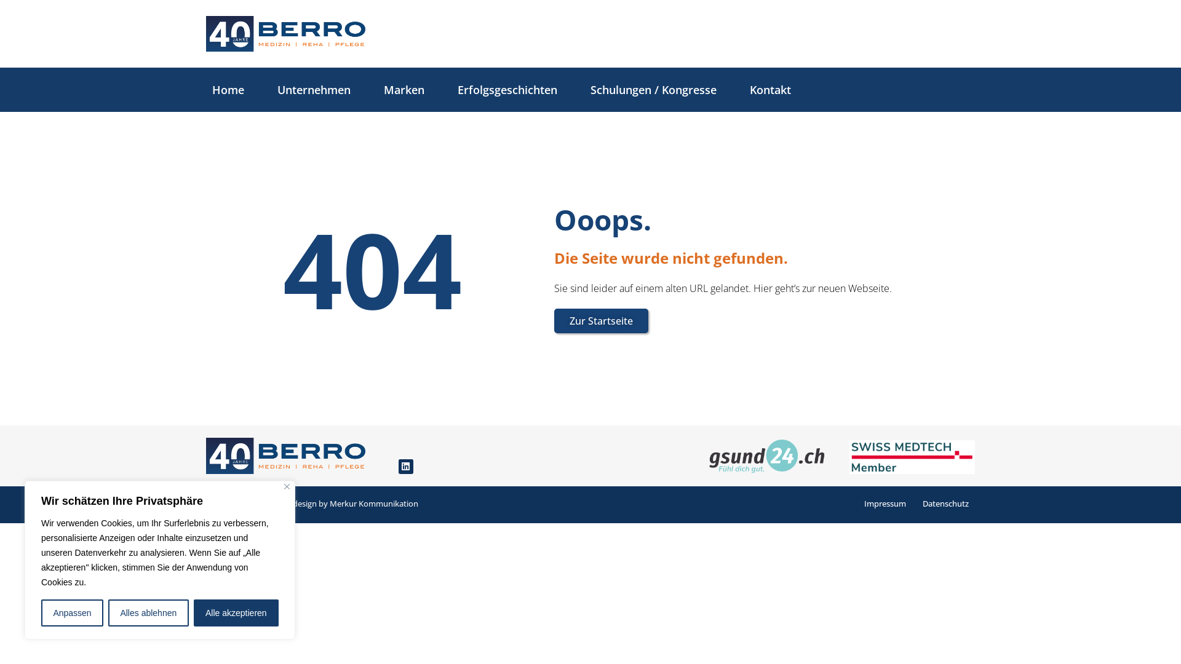  What do you see at coordinates (314, 90) in the screenshot?
I see `Unternehmen` at bounding box center [314, 90].